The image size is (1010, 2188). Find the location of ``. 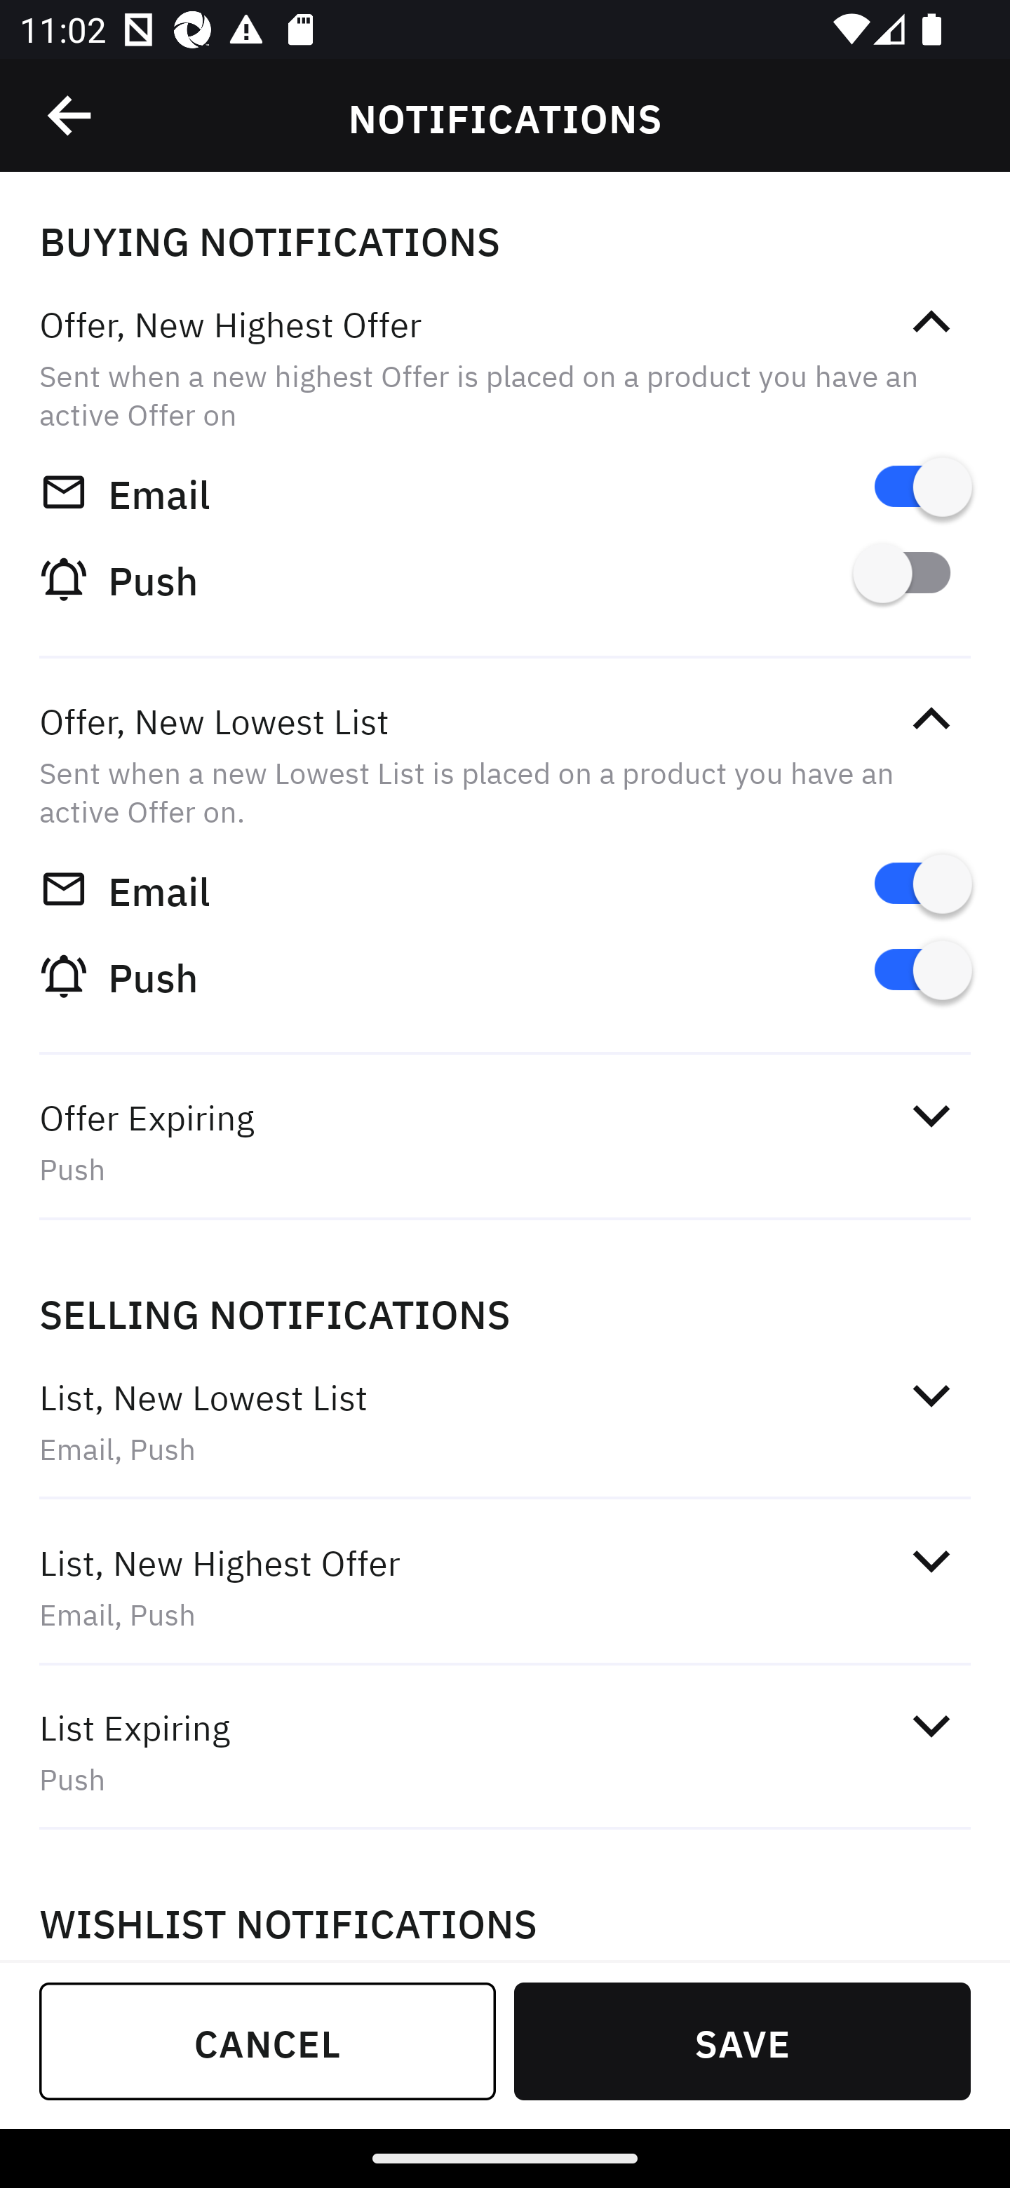

 is located at coordinates (931, 323).